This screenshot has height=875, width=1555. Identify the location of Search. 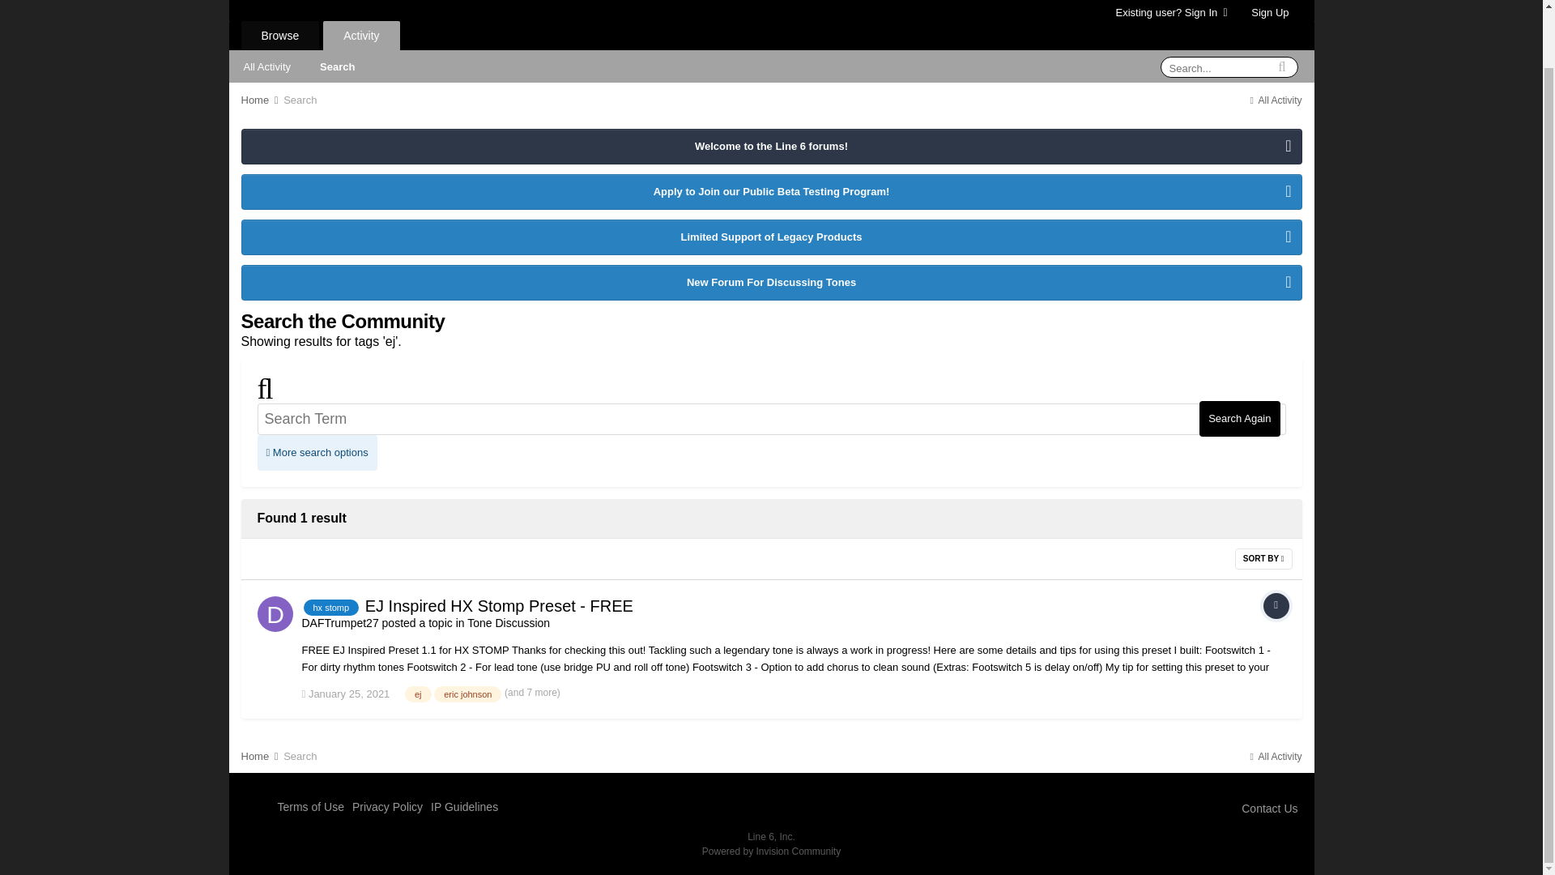
(300, 99).